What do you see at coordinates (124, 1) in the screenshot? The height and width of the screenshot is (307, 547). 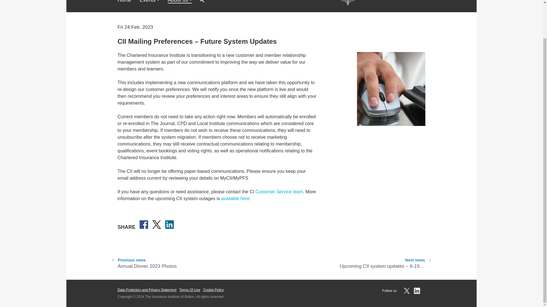 I see `Events` at bounding box center [124, 1].